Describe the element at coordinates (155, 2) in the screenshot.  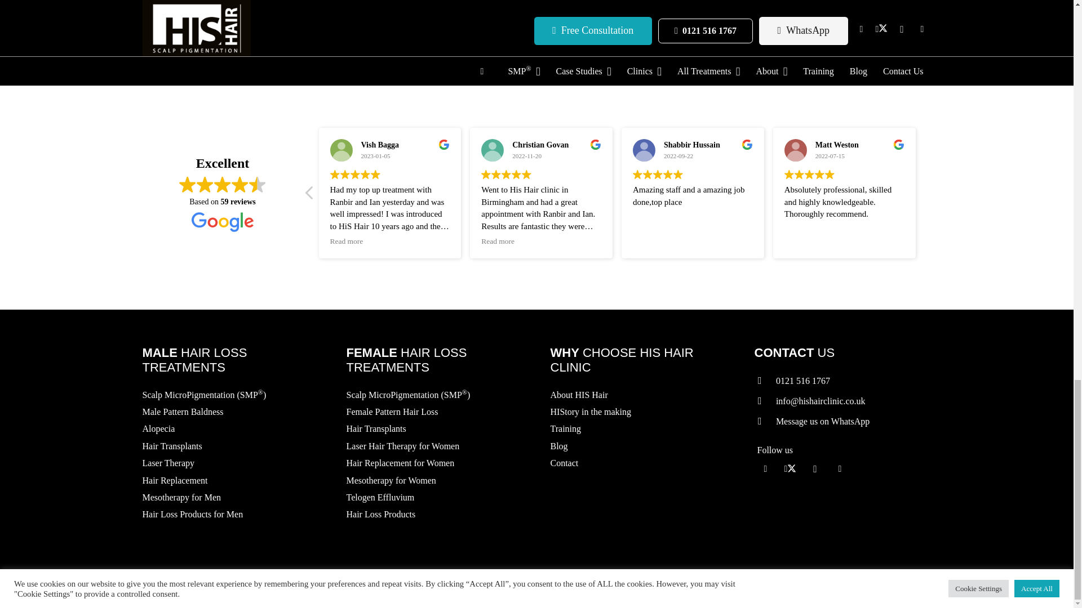
I see `Email this` at that location.